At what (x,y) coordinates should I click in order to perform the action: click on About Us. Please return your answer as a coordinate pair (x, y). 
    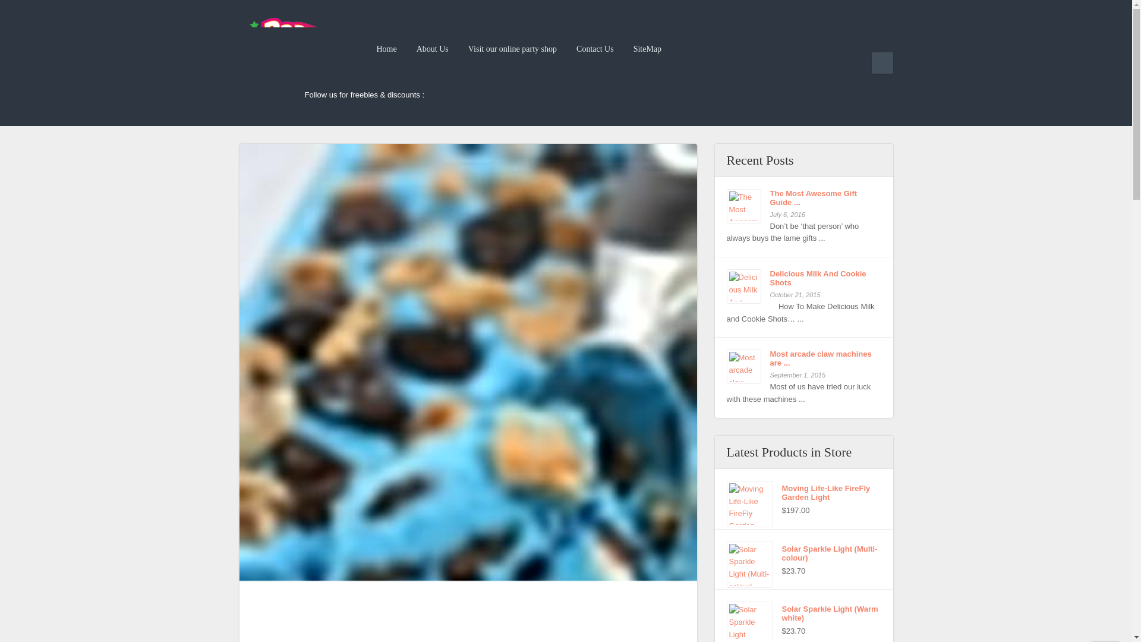
    Looking at the image, I should click on (433, 49).